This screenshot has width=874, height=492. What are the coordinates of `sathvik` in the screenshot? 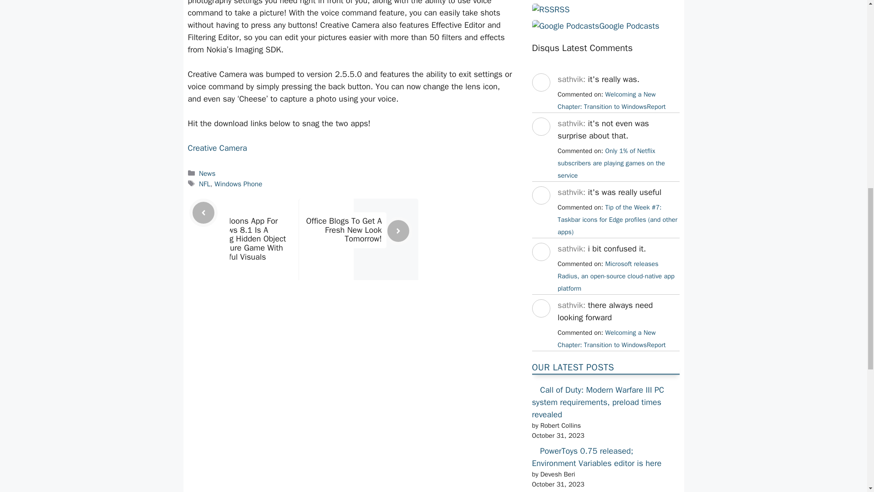 It's located at (540, 144).